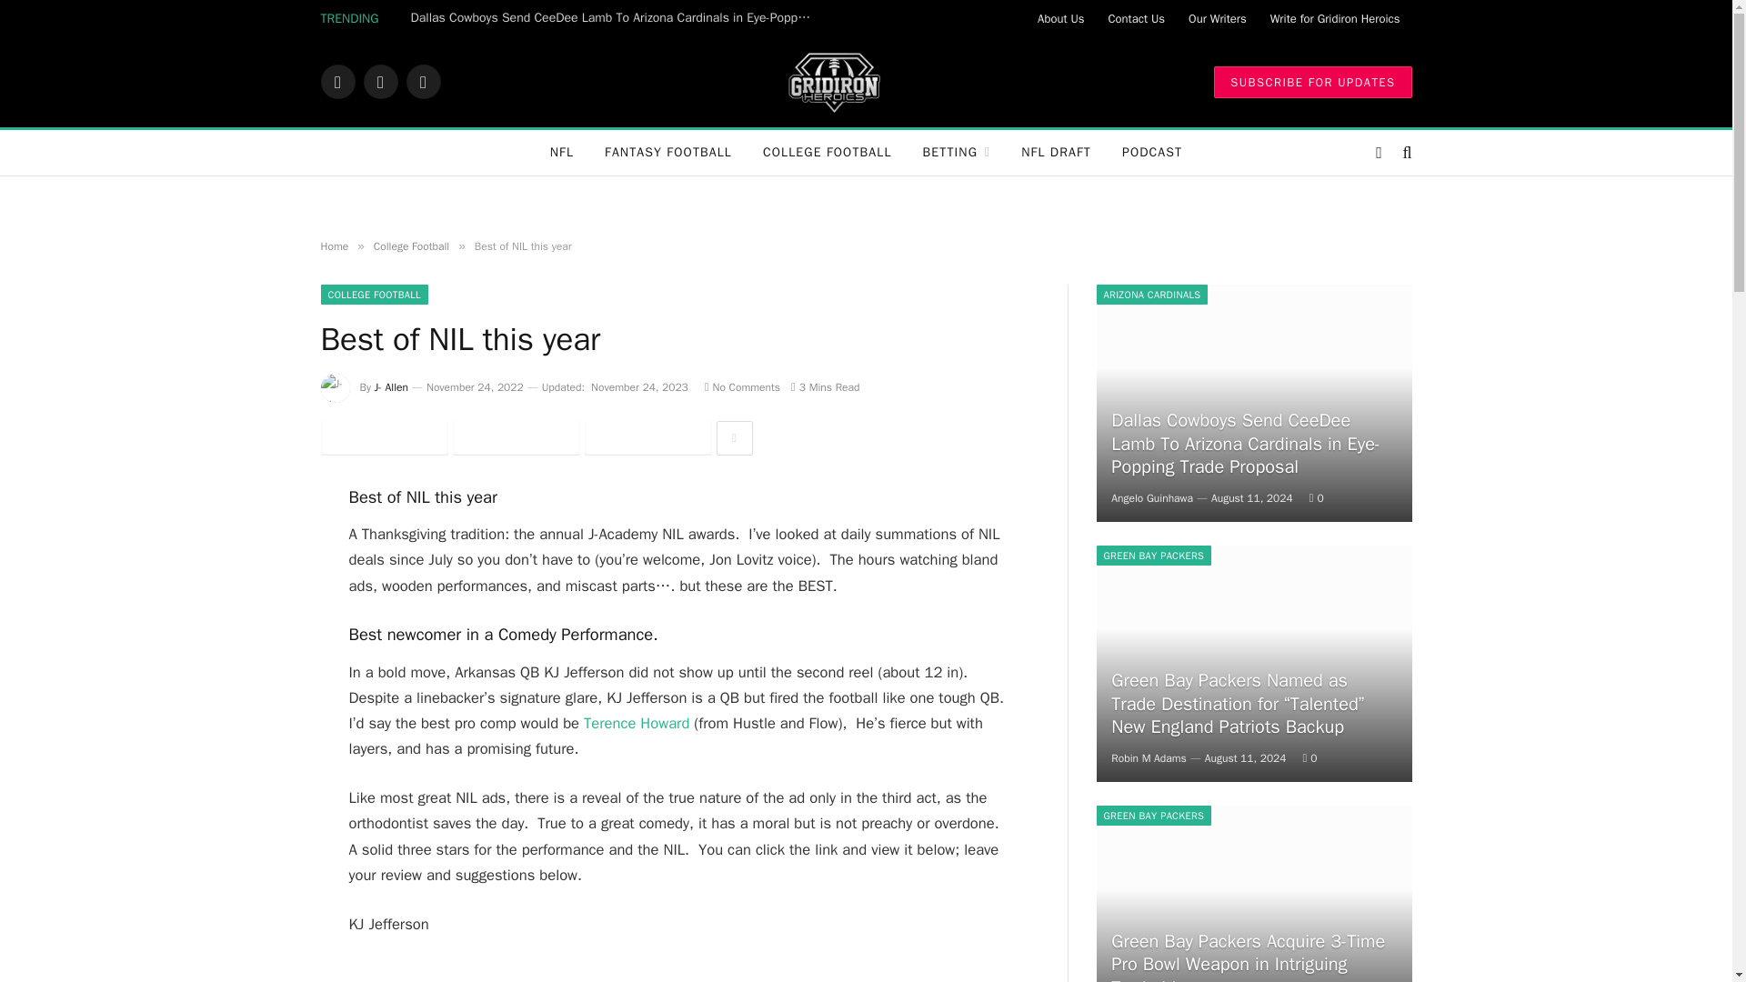 This screenshot has width=1746, height=982. I want to click on Write for Gridiron Heroics, so click(1335, 18).